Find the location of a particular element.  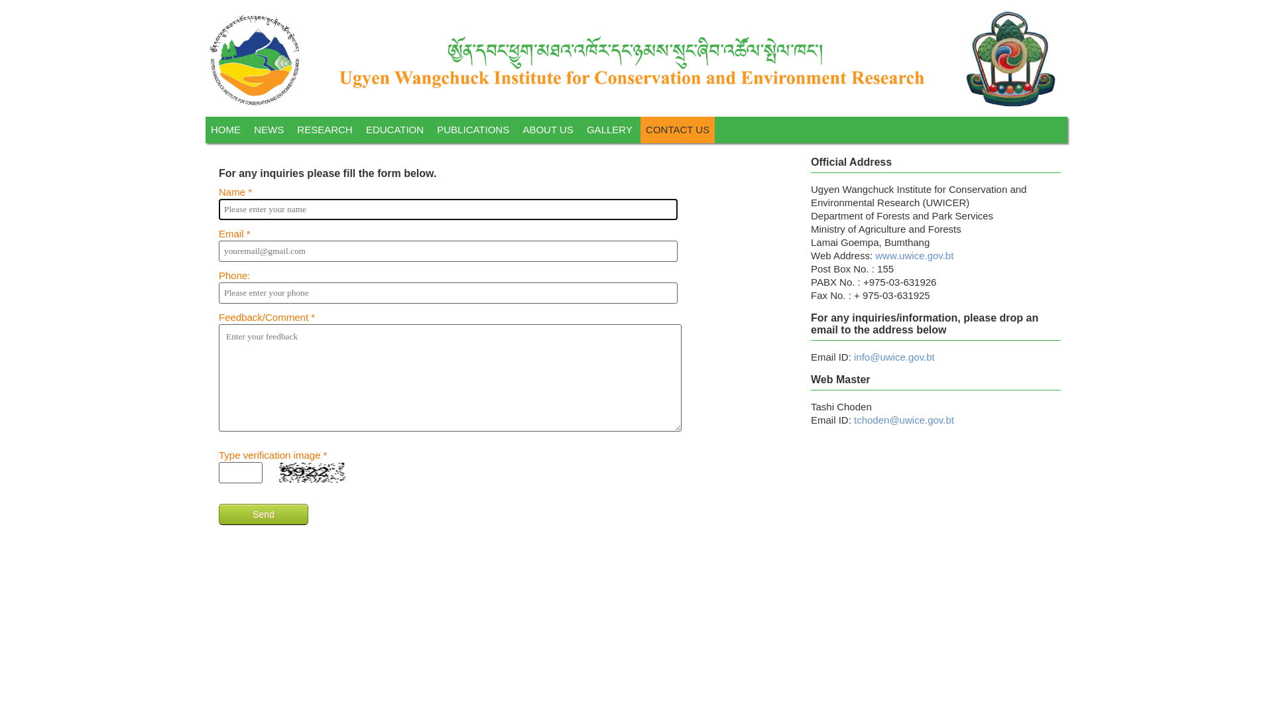

info@uwice.gov.bt is located at coordinates (894, 357).